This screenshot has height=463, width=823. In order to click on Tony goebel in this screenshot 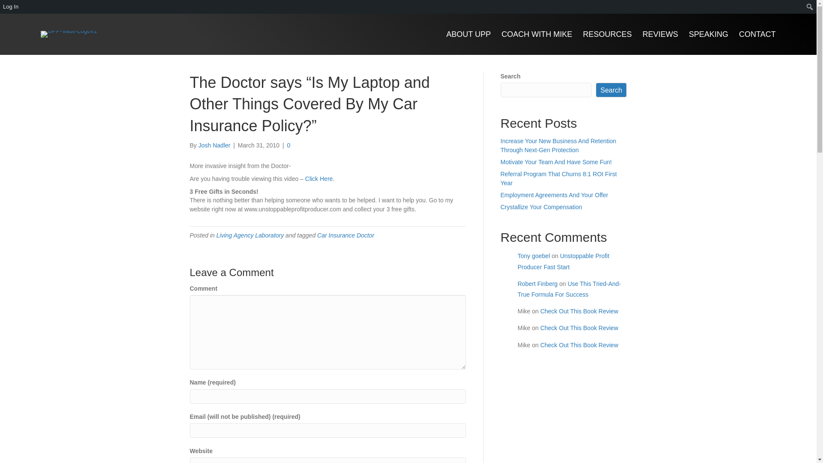, I will do `click(534, 256)`.